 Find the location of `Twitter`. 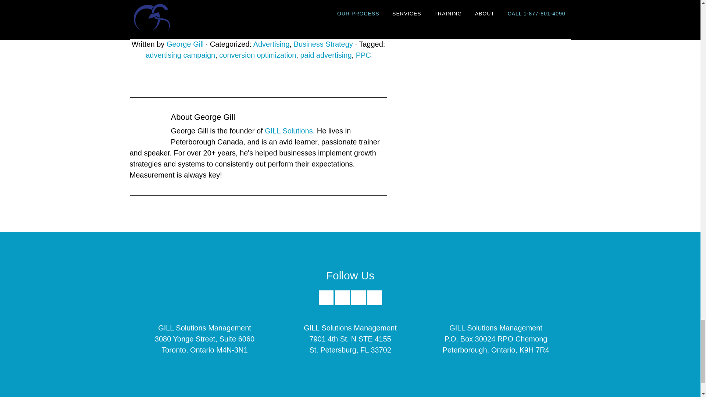

Twitter is located at coordinates (358, 298).